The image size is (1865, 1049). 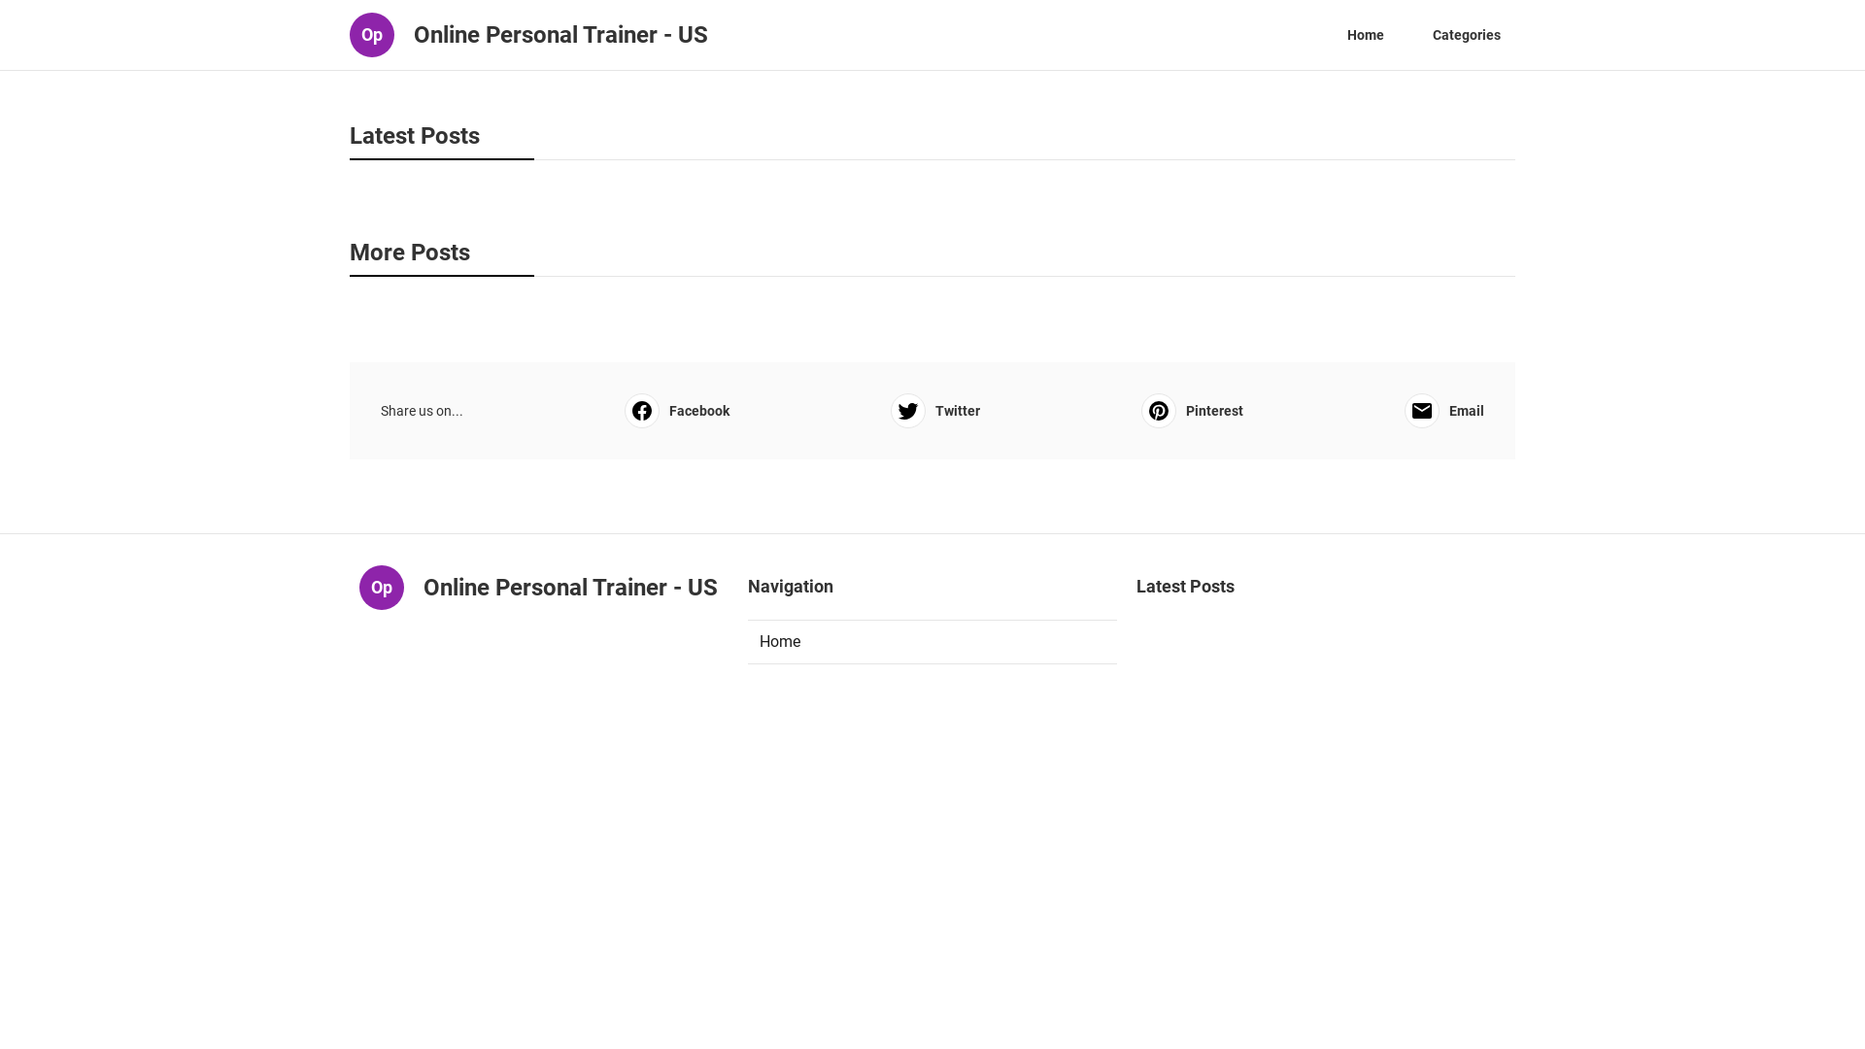 What do you see at coordinates (1193, 411) in the screenshot?
I see `Pinterest` at bounding box center [1193, 411].